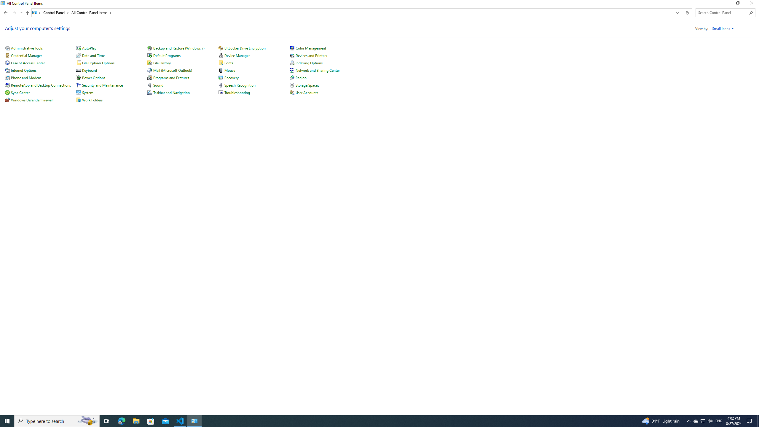 The image size is (759, 427). I want to click on Work Folders, so click(92, 100).